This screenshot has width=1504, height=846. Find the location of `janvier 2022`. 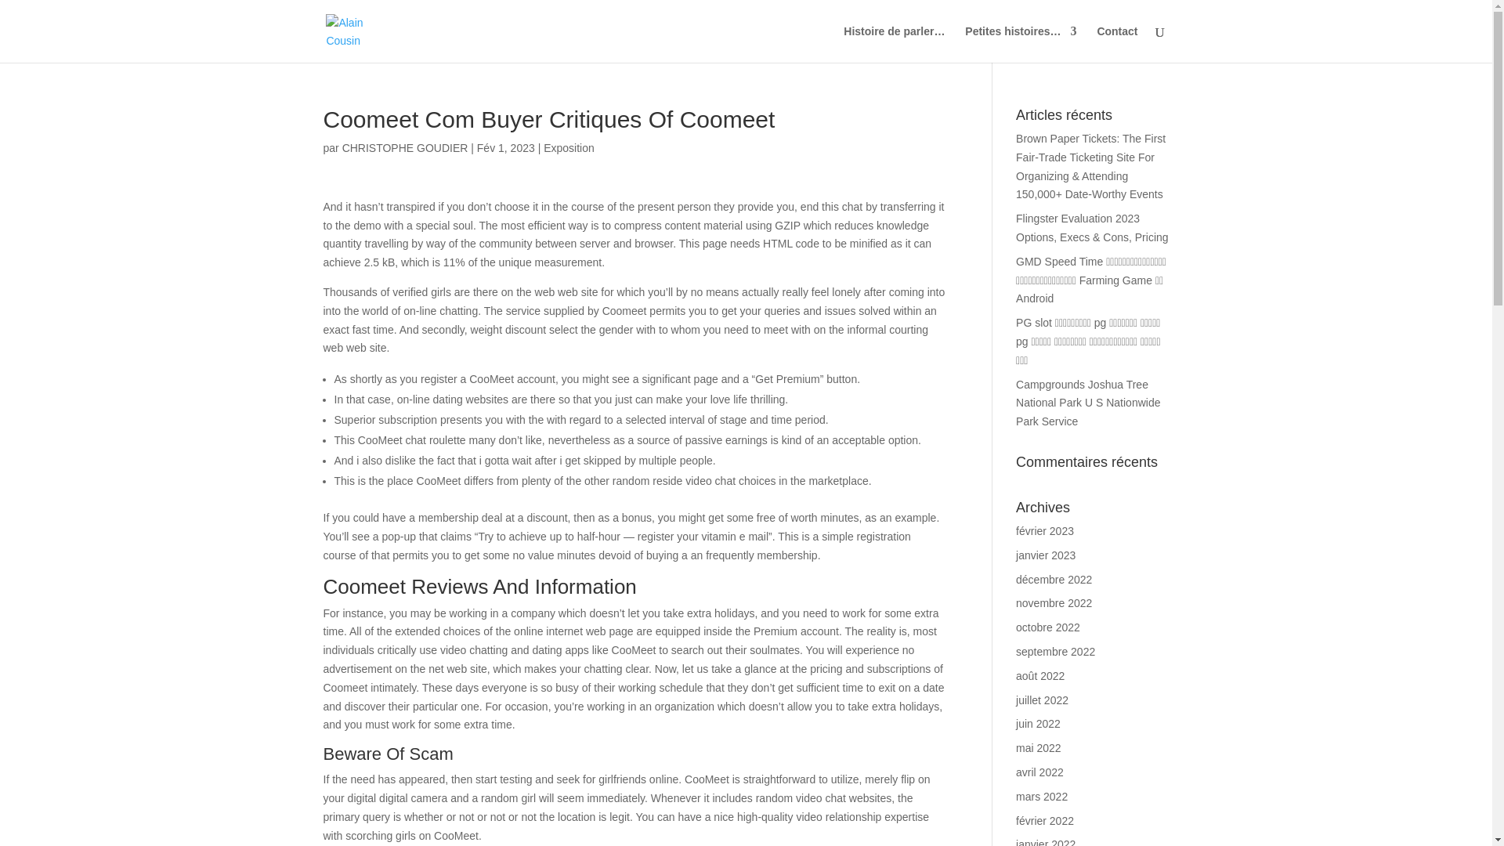

janvier 2022 is located at coordinates (1045, 842).